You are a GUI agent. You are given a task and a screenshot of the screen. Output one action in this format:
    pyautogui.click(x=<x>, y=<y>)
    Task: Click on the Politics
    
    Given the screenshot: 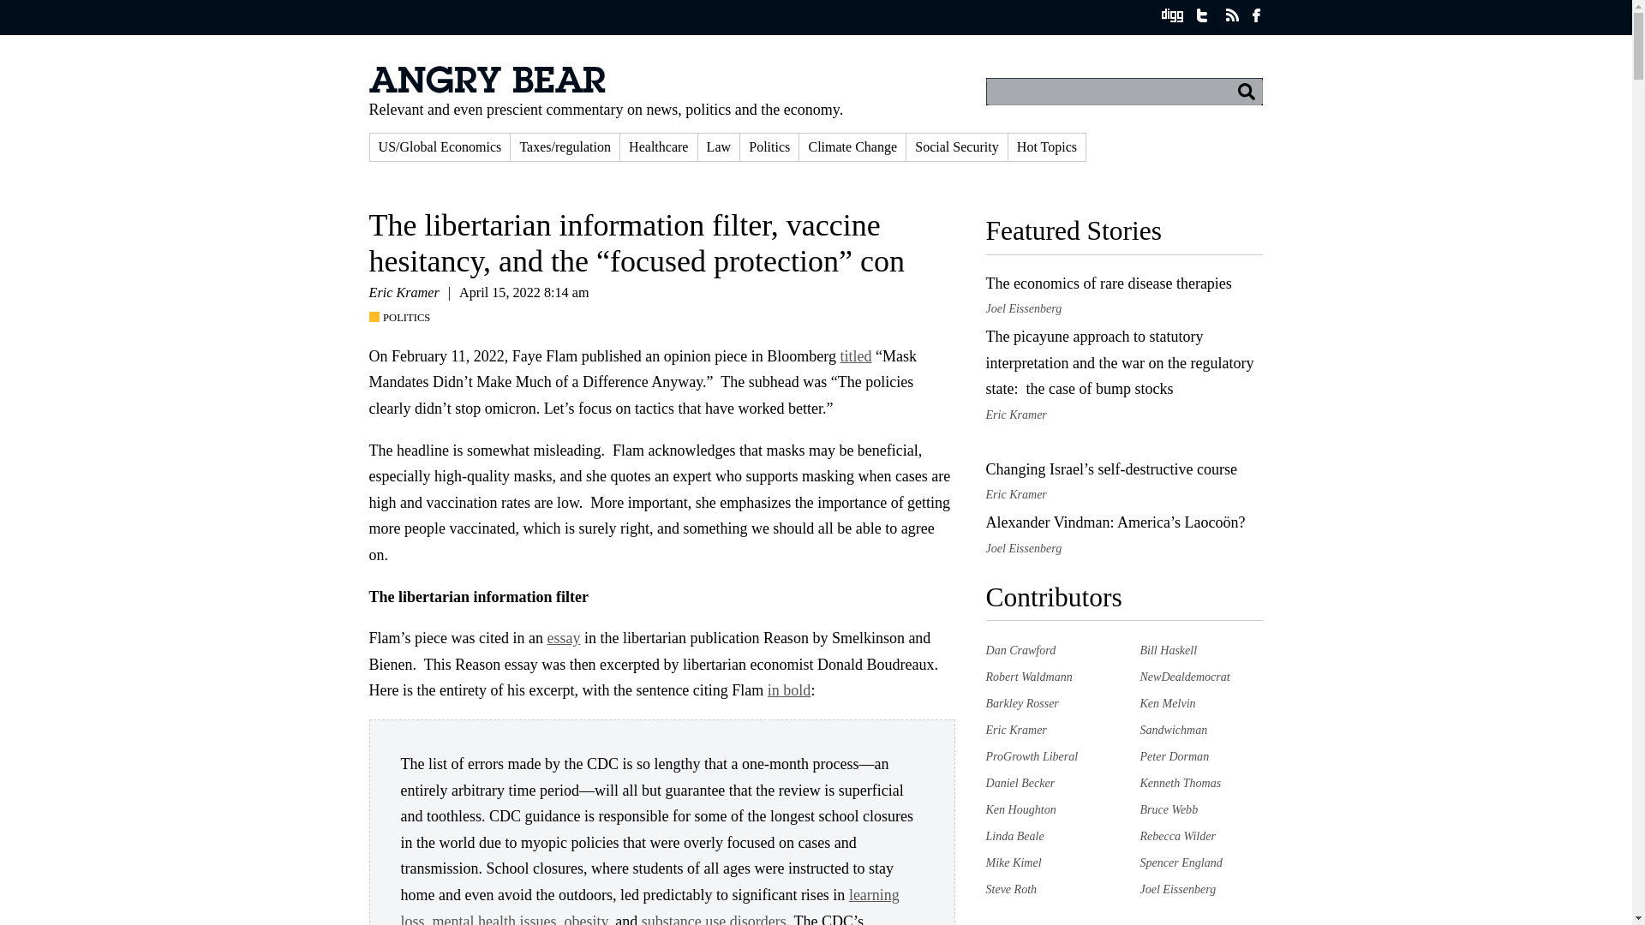 What is the action you would take?
    pyautogui.click(x=769, y=146)
    